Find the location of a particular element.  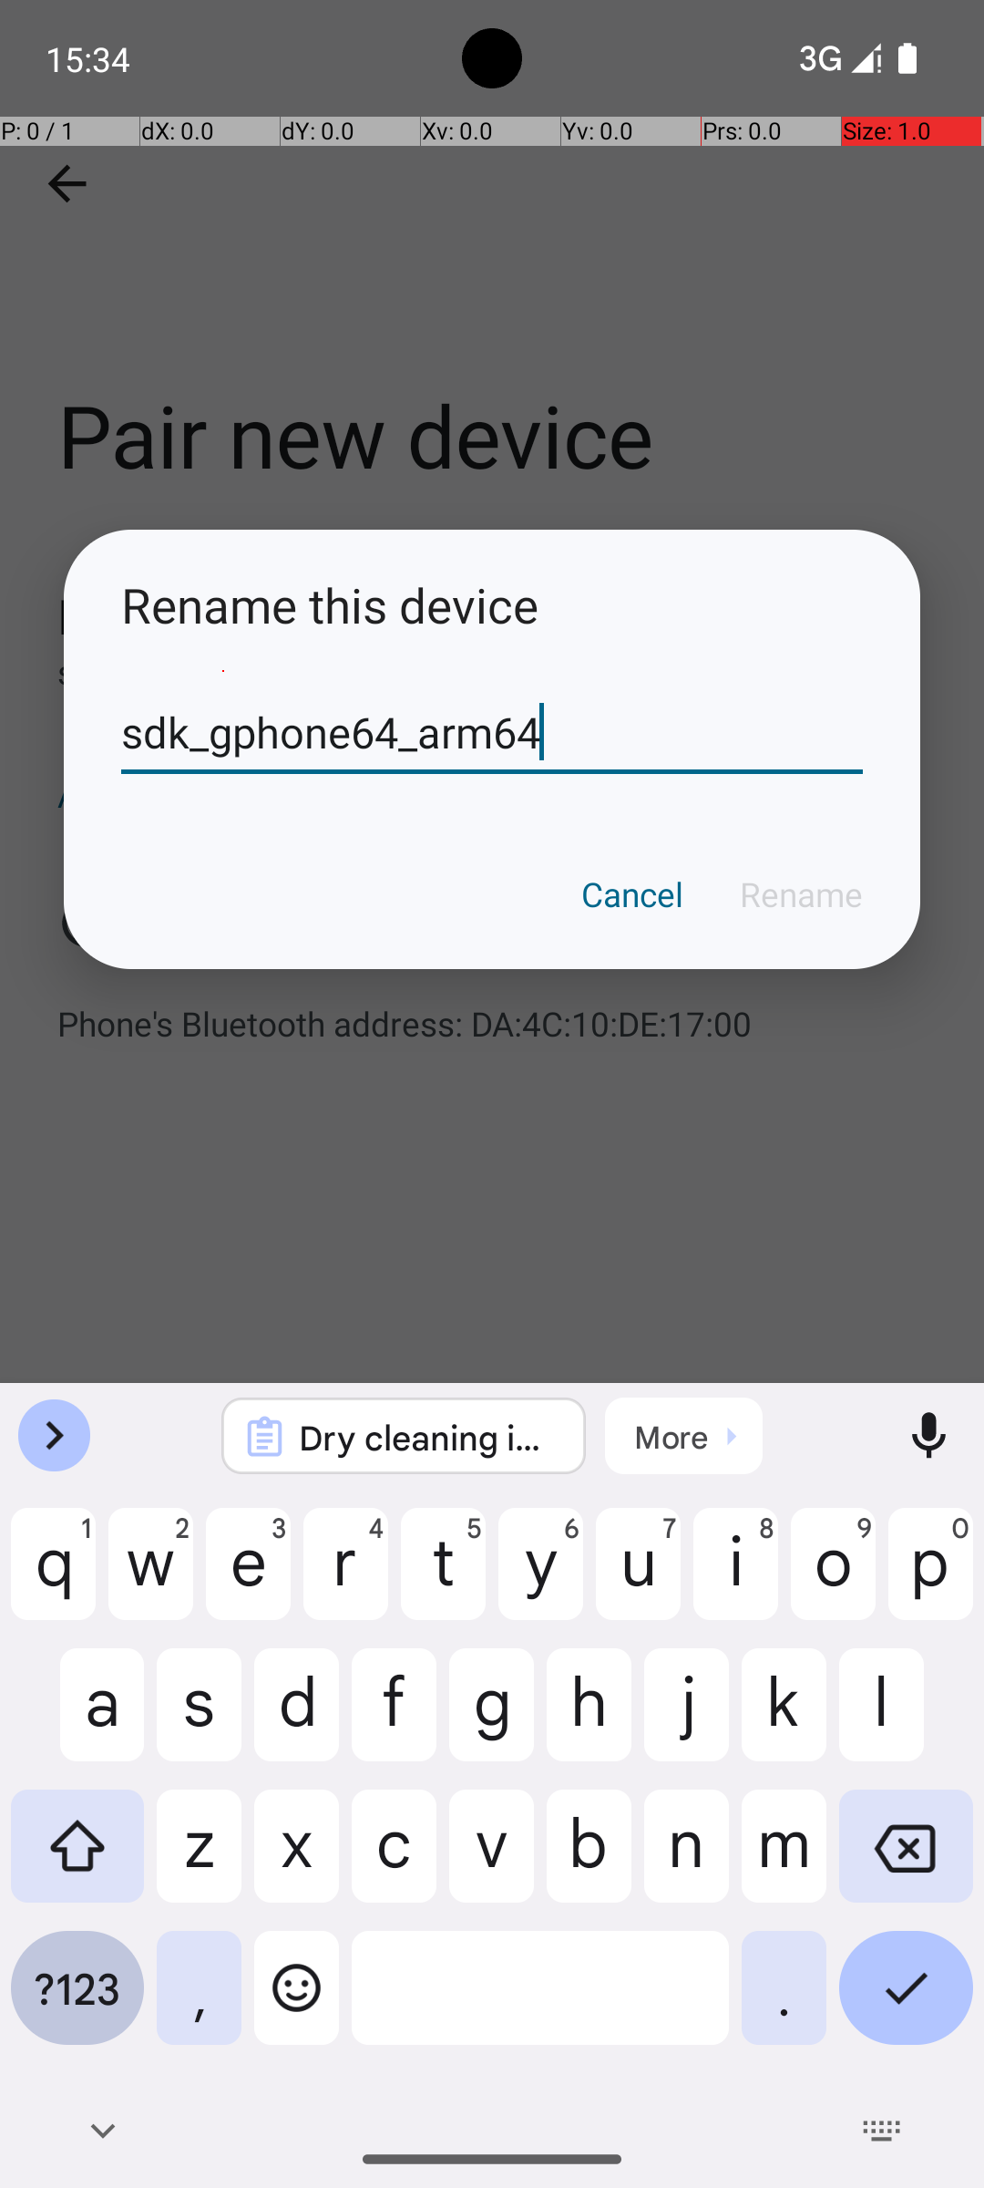

Rename this device is located at coordinates (492, 605).